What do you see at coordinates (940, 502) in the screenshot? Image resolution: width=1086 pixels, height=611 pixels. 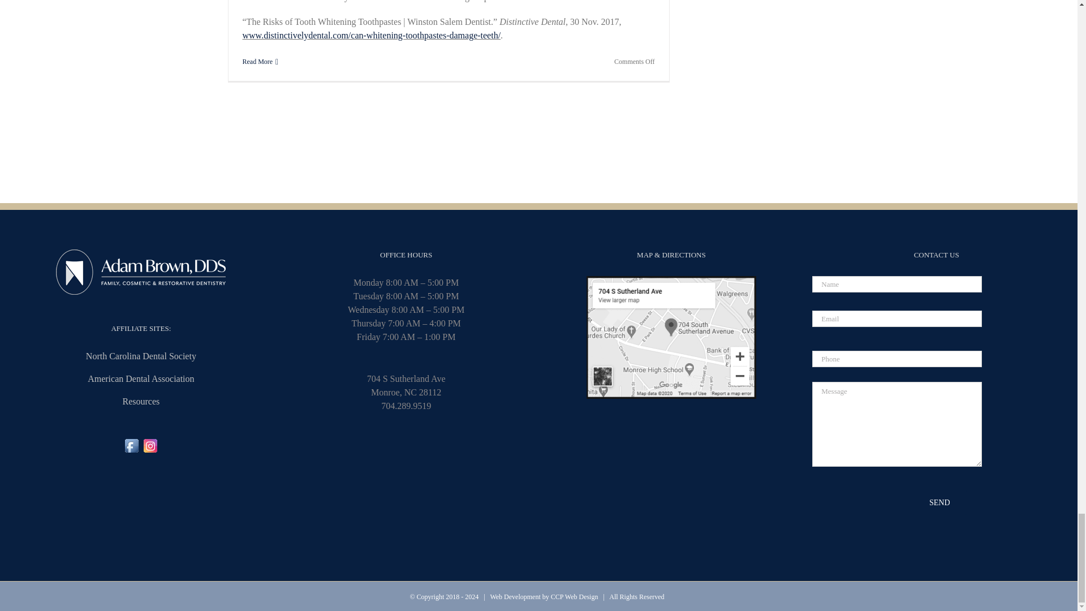 I see `Send` at bounding box center [940, 502].